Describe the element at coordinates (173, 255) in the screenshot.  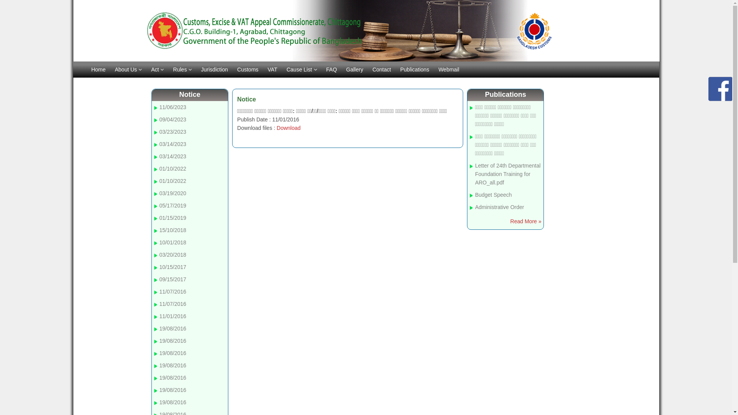
I see `03/20/2018` at that location.